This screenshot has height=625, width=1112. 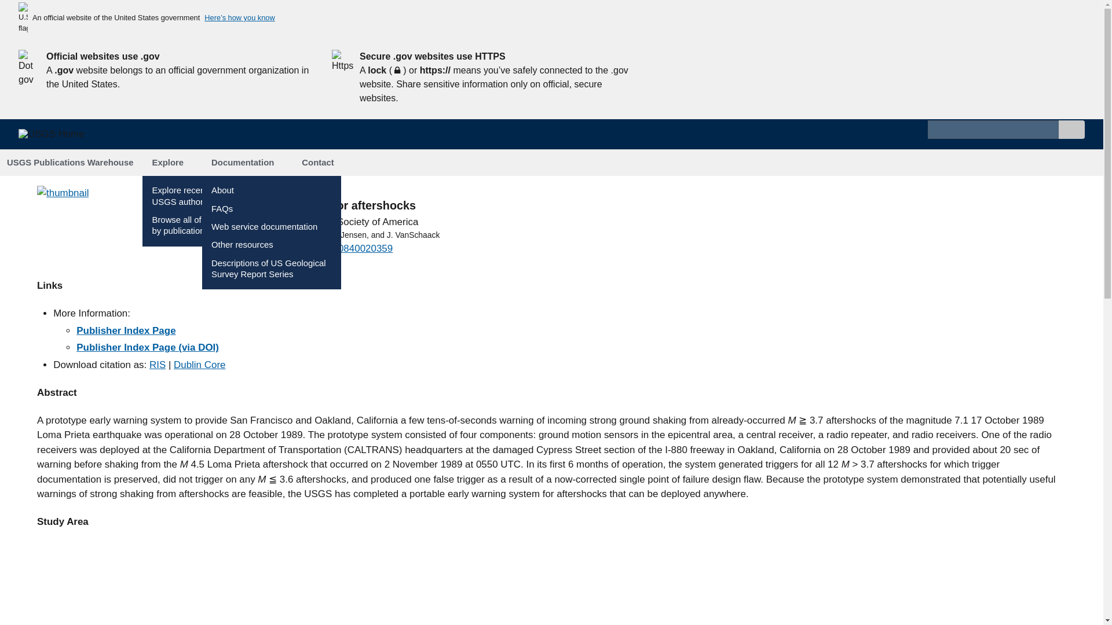 What do you see at coordinates (221, 209) in the screenshot?
I see `FAQs` at bounding box center [221, 209].